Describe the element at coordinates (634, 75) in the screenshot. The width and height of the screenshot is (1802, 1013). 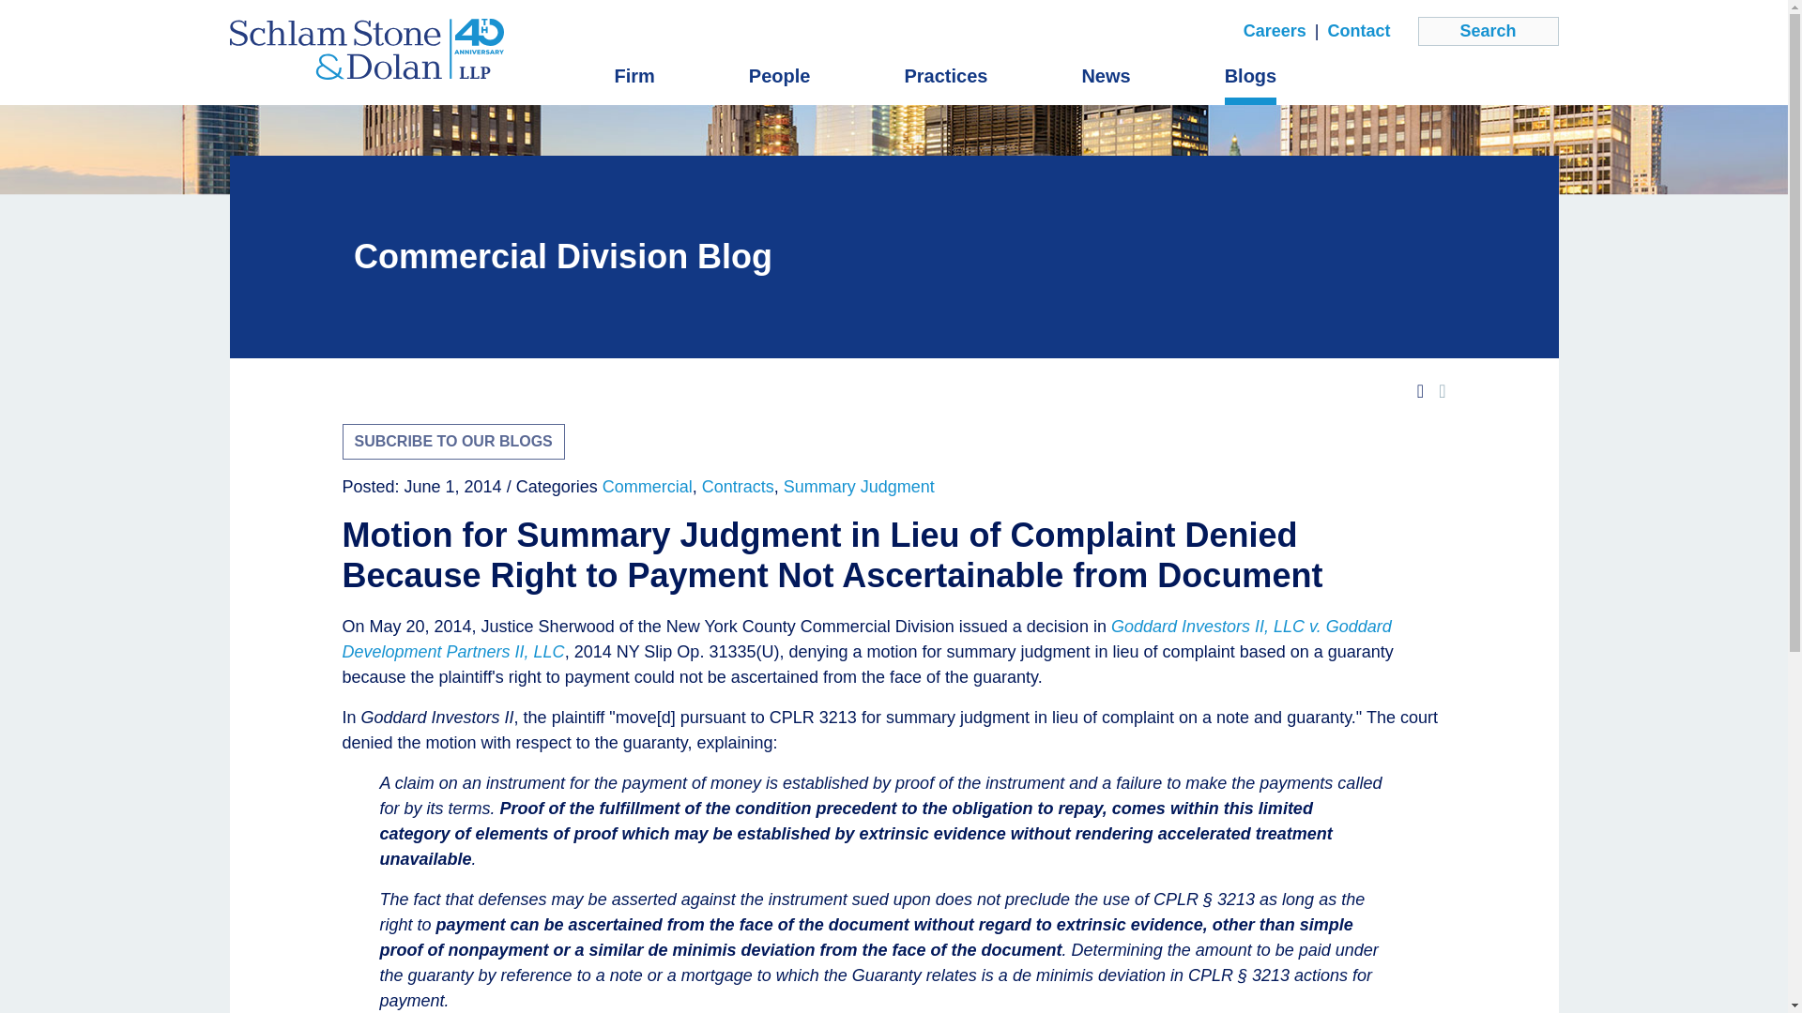
I see `Firm` at that location.